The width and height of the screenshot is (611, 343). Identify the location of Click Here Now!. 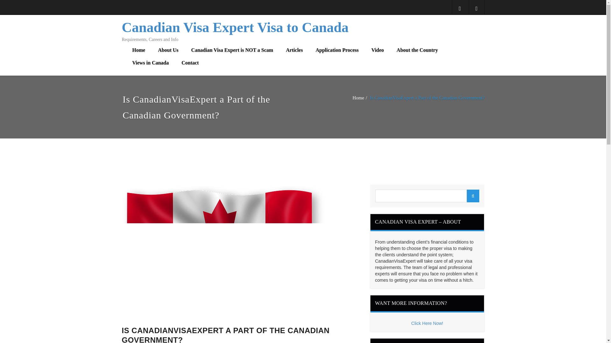
(427, 323).